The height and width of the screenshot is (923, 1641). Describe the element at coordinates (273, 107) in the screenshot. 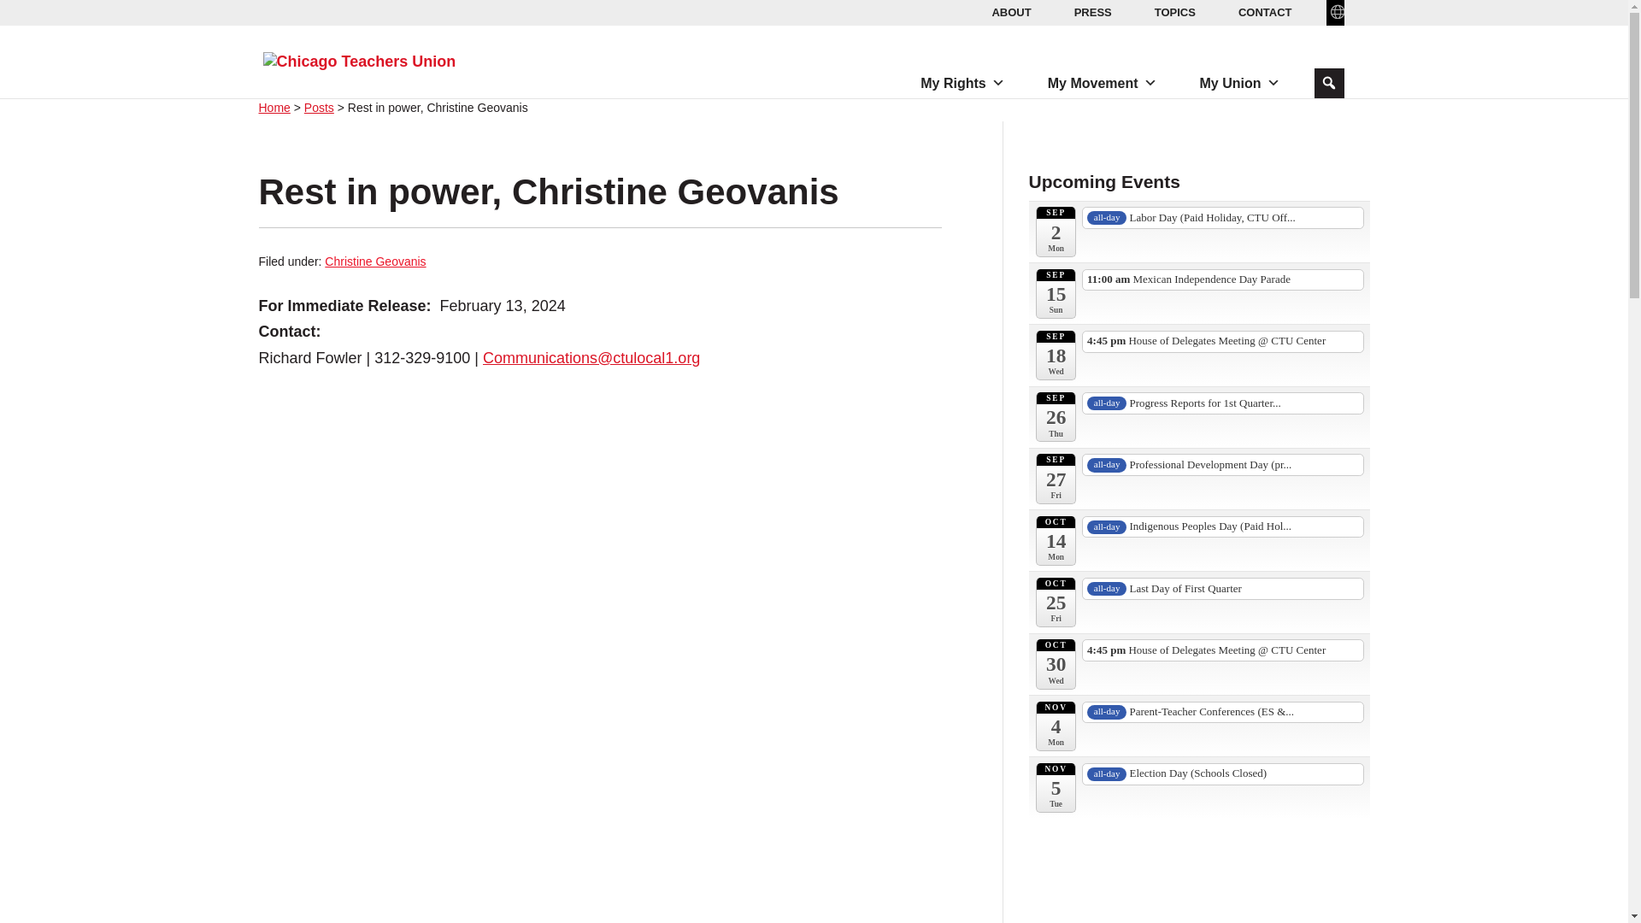

I see `Go to Chicago Teachers Union.` at that location.